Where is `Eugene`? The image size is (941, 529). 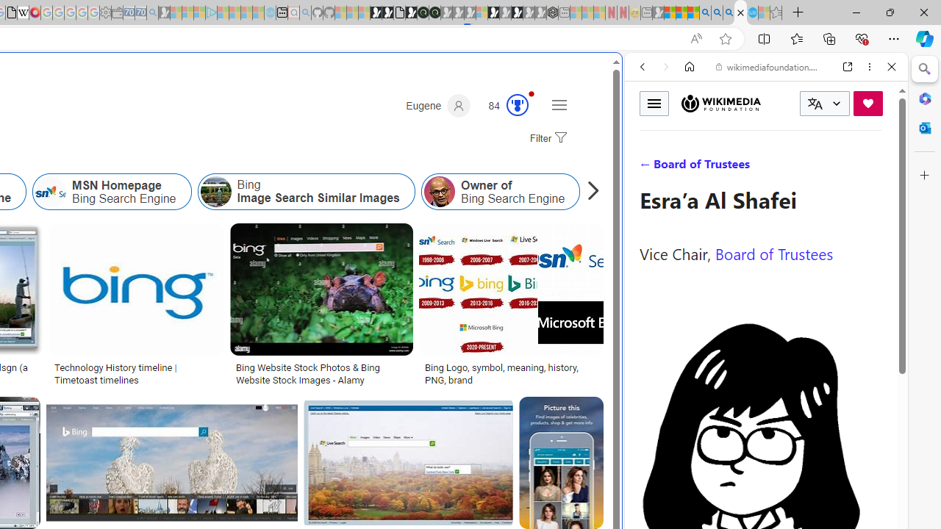 Eugene is located at coordinates (438, 106).